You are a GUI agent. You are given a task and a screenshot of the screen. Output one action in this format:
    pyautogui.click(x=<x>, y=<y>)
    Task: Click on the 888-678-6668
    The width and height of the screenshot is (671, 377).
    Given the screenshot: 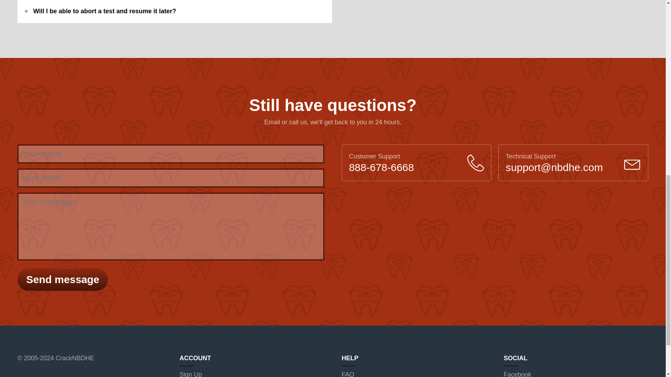 What is the action you would take?
    pyautogui.click(x=381, y=167)
    